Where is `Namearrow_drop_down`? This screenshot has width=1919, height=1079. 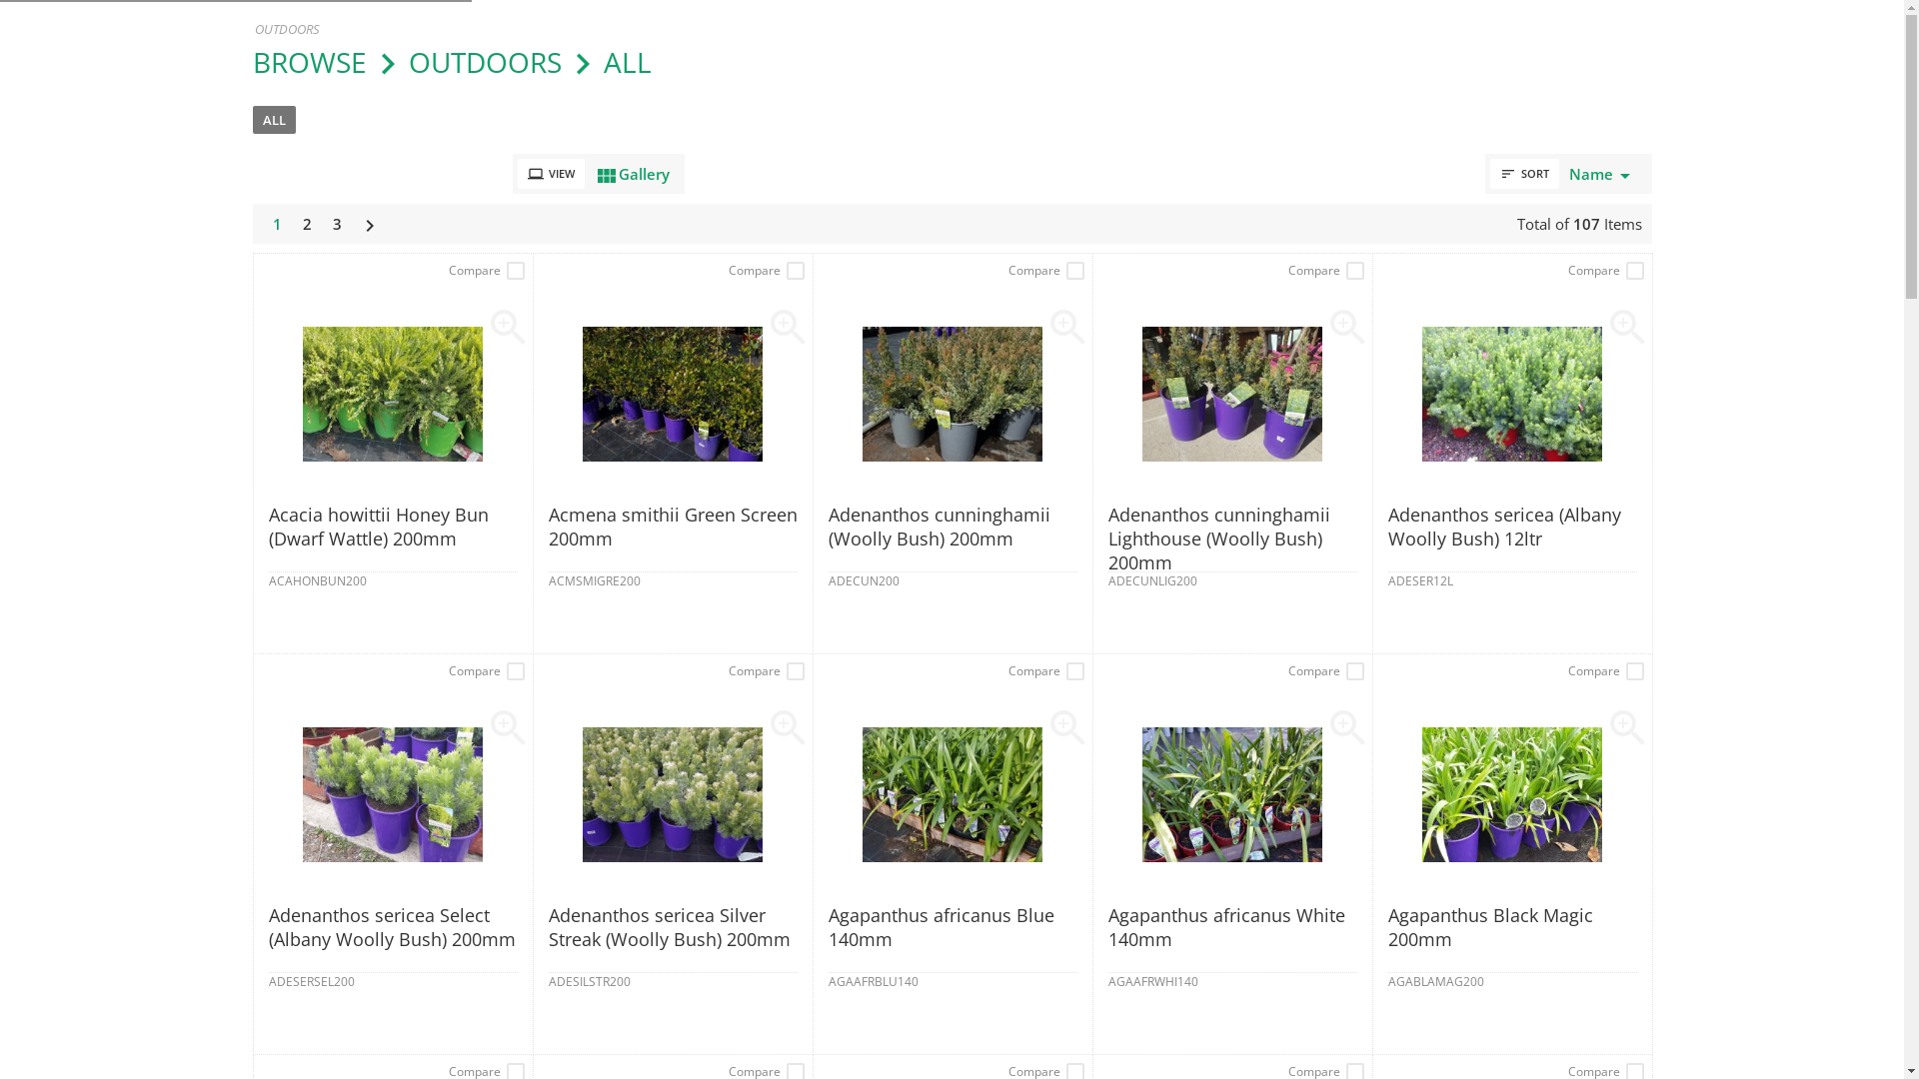 Namearrow_drop_down is located at coordinates (1603, 174).